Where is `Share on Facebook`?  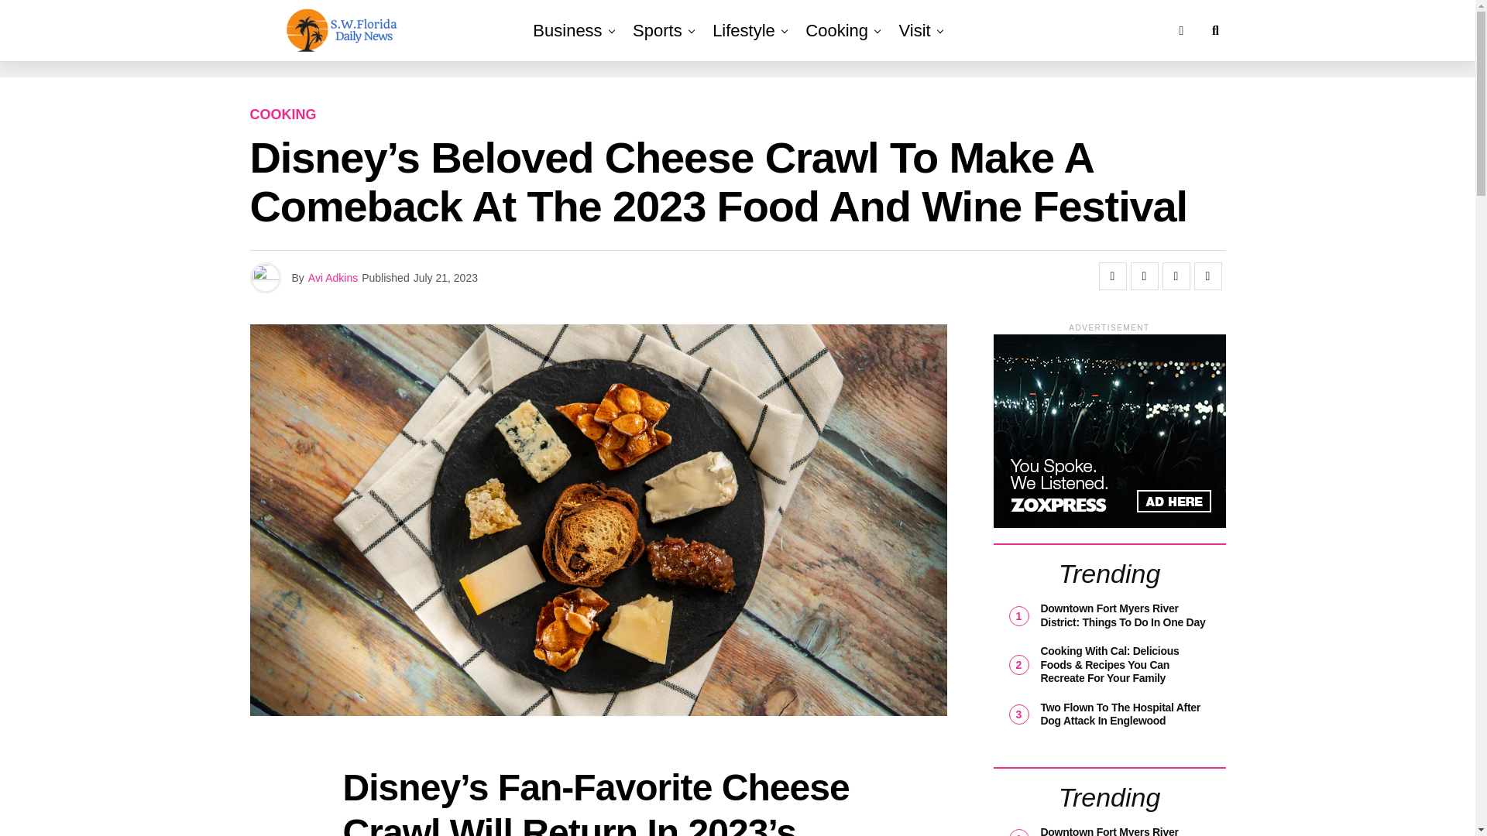
Share on Facebook is located at coordinates (1112, 276).